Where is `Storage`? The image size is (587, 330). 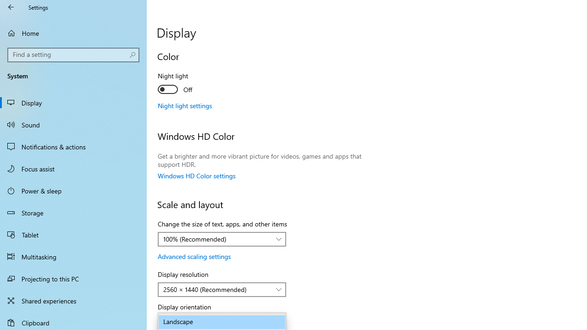
Storage is located at coordinates (73, 213).